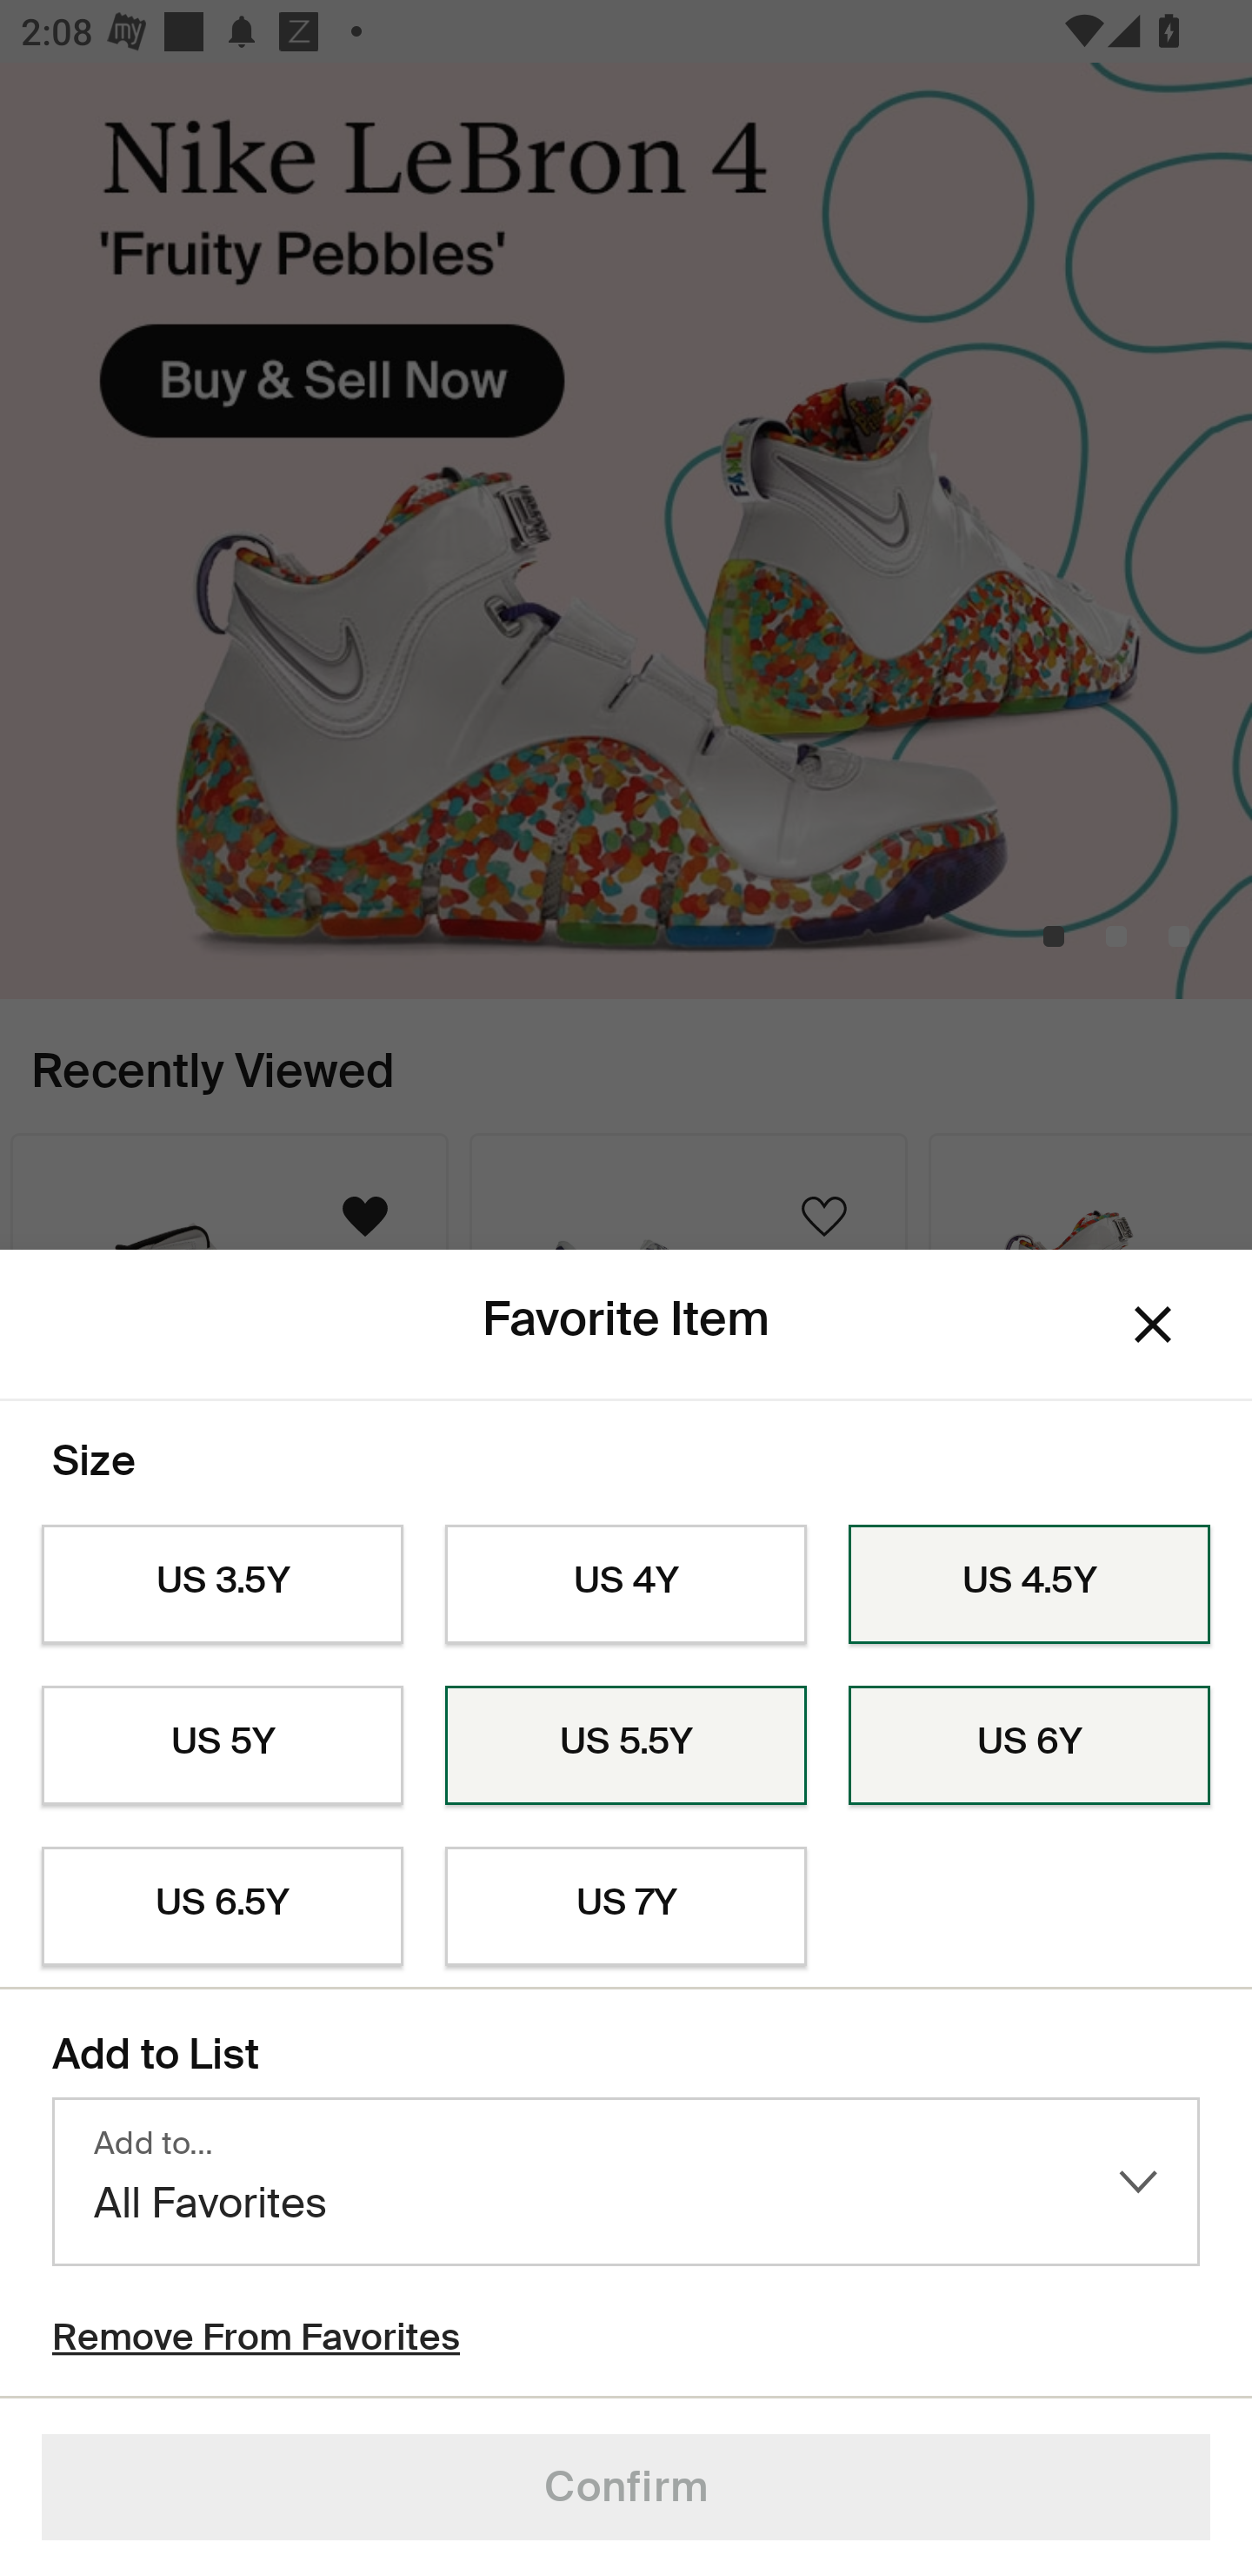 This screenshot has height=2576, width=1252. What do you see at coordinates (626, 1908) in the screenshot?
I see `US 7Y` at bounding box center [626, 1908].